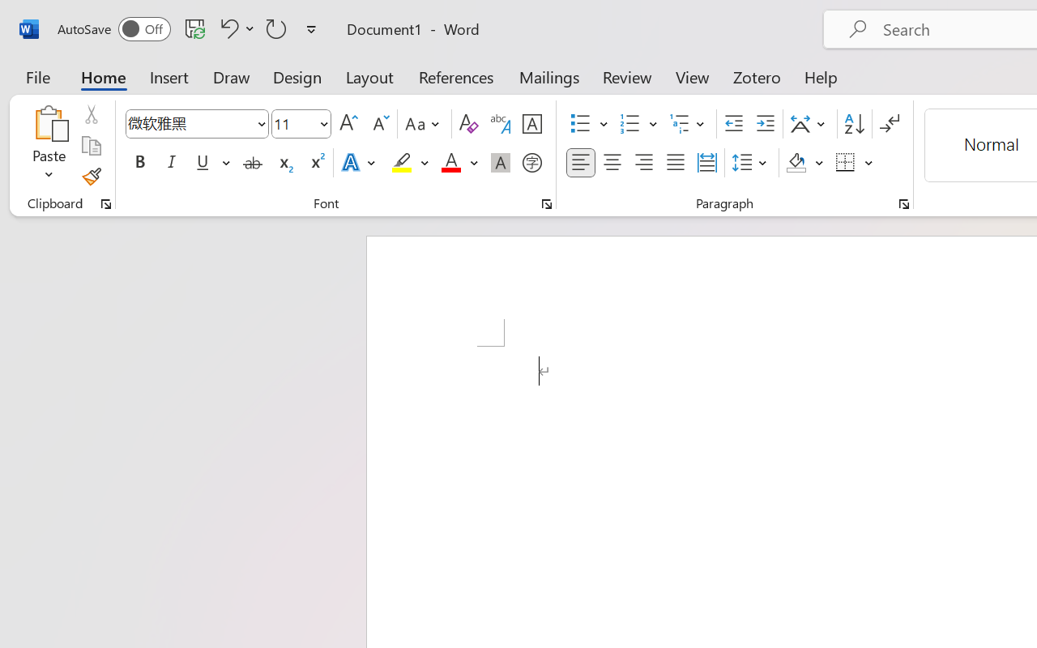  I want to click on Undo <ApplyStyleToDoc>b__0, so click(235, 28).